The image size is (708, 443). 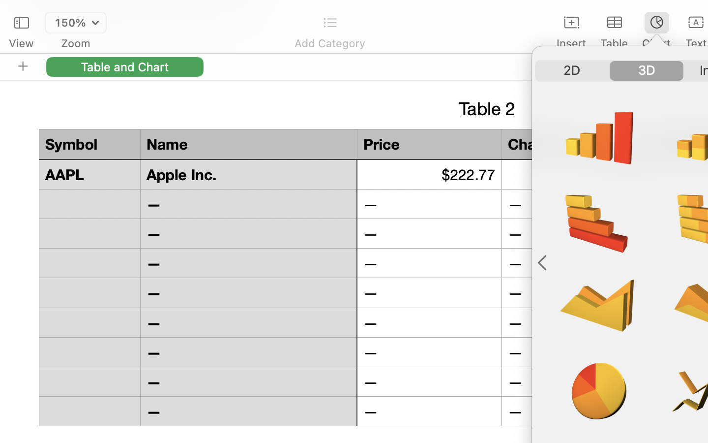 What do you see at coordinates (76, 43) in the screenshot?
I see `Zoom` at bounding box center [76, 43].